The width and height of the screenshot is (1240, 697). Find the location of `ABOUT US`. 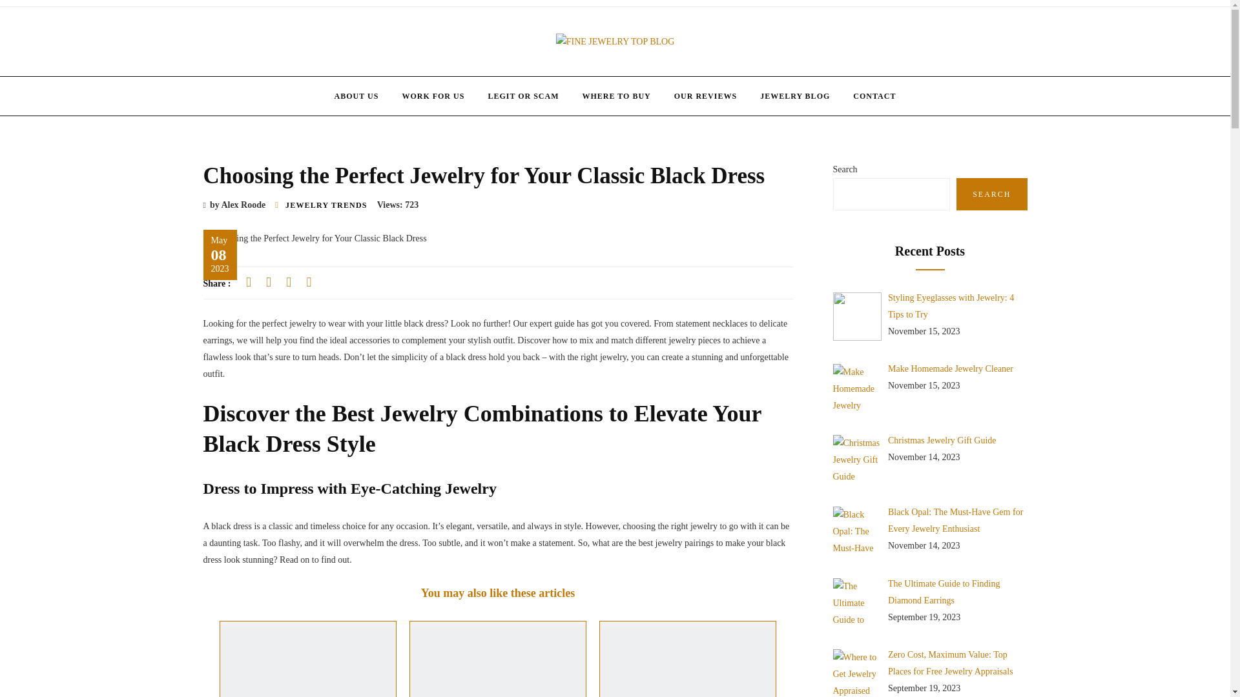

ABOUT US is located at coordinates (356, 96).